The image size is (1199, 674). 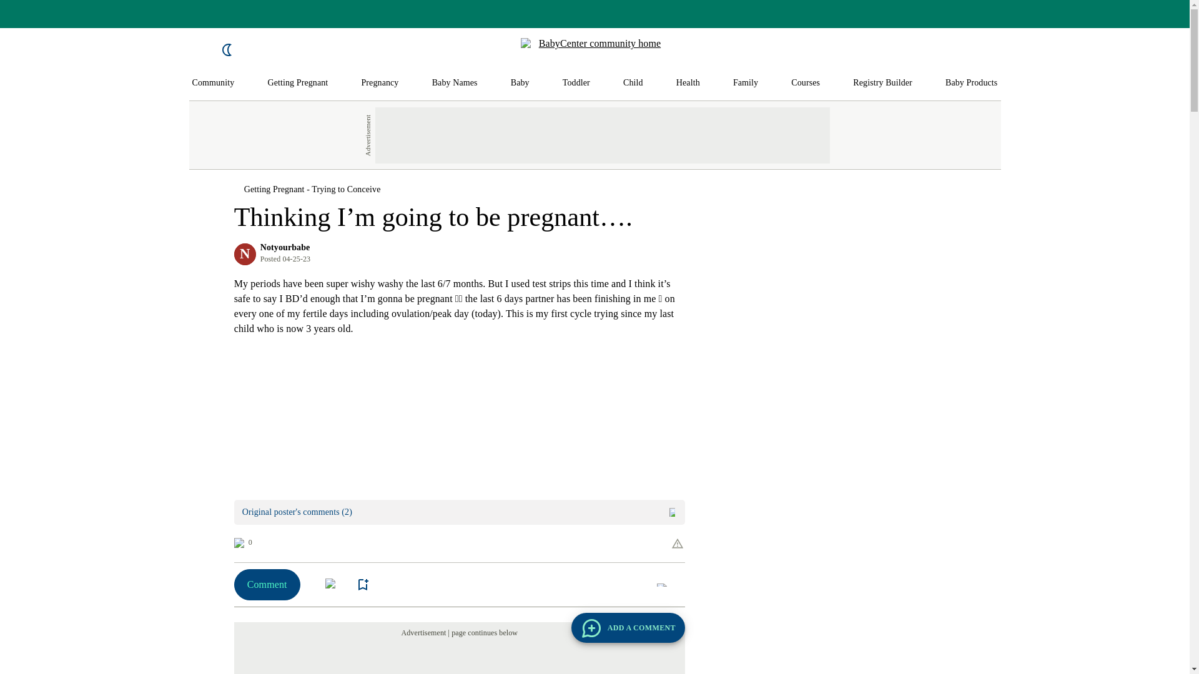 I want to click on Pregnancy, so click(x=379, y=83).